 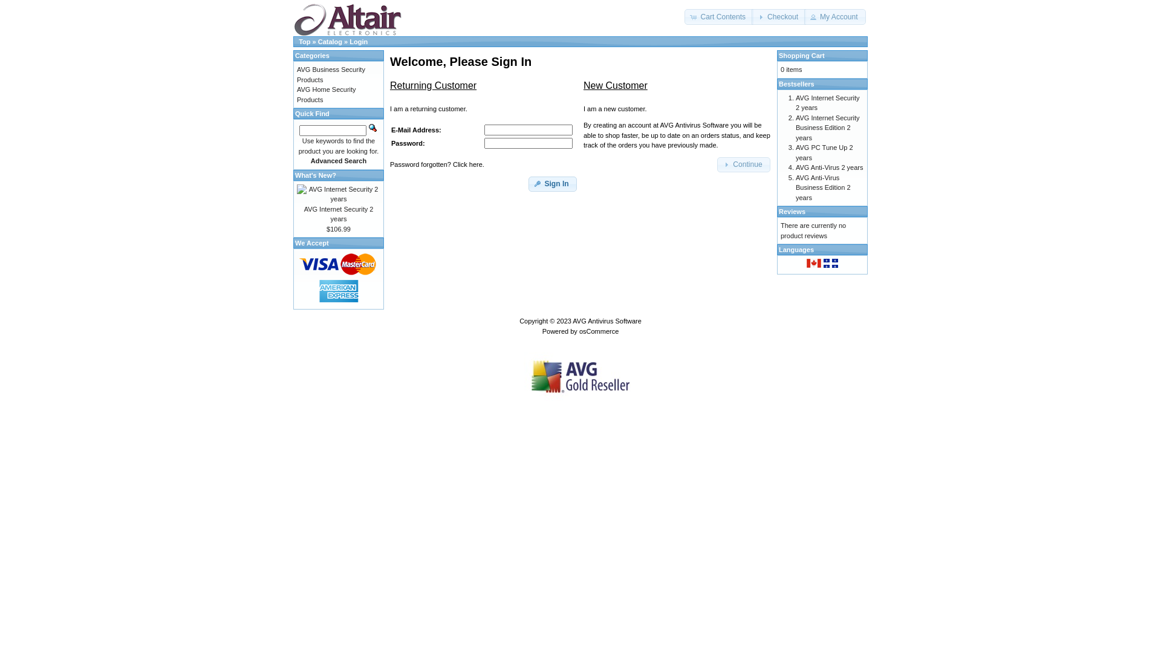 I want to click on AVG Internet Security Business Edition 2 years, so click(x=828, y=127).